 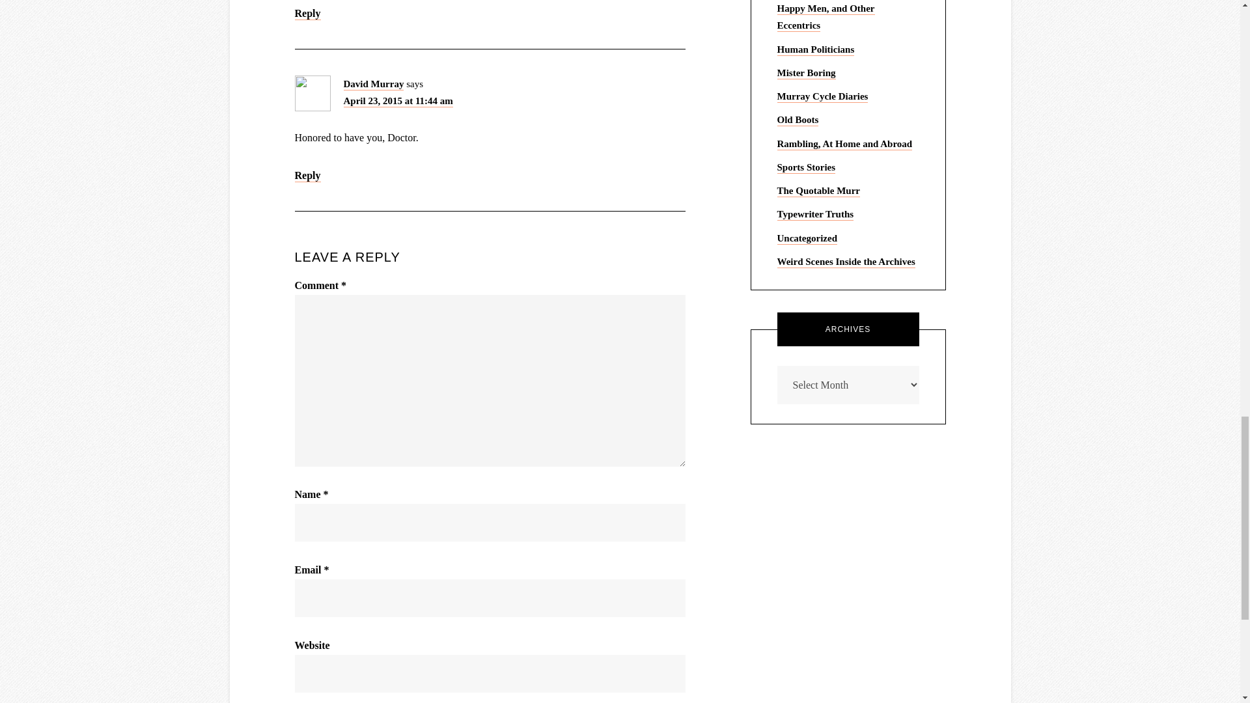 I want to click on Old Boots, so click(x=798, y=120).